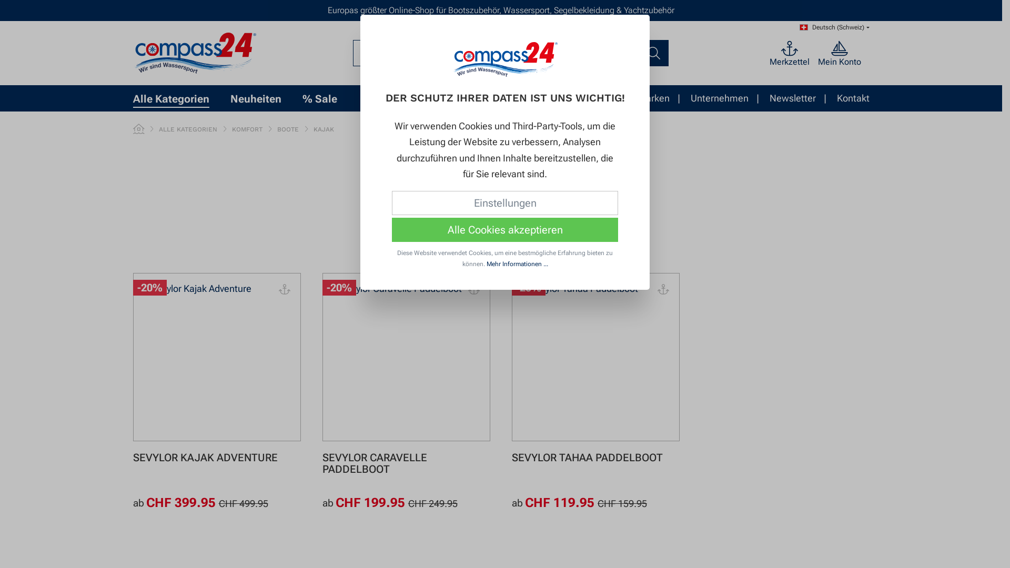  I want to click on SEVYLOR KAJAK ADVENTURE, so click(217, 458).